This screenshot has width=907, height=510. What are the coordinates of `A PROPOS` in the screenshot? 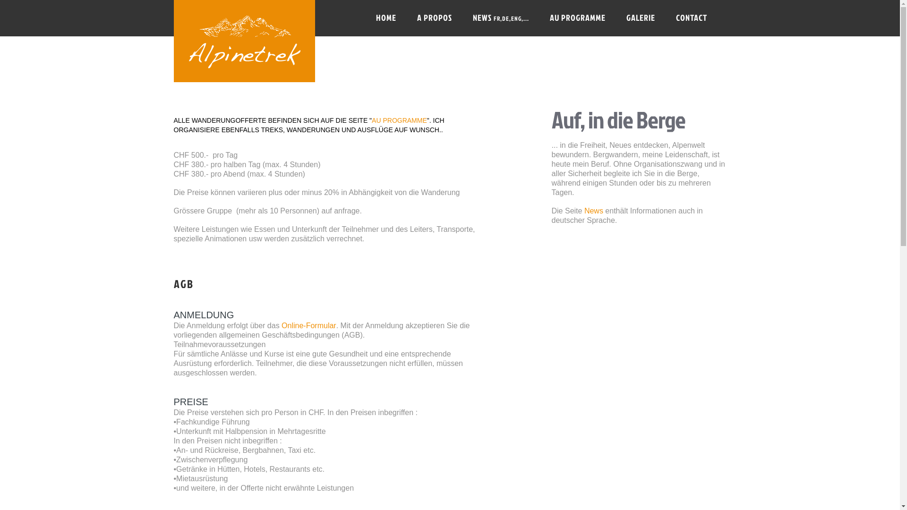 It's located at (434, 18).